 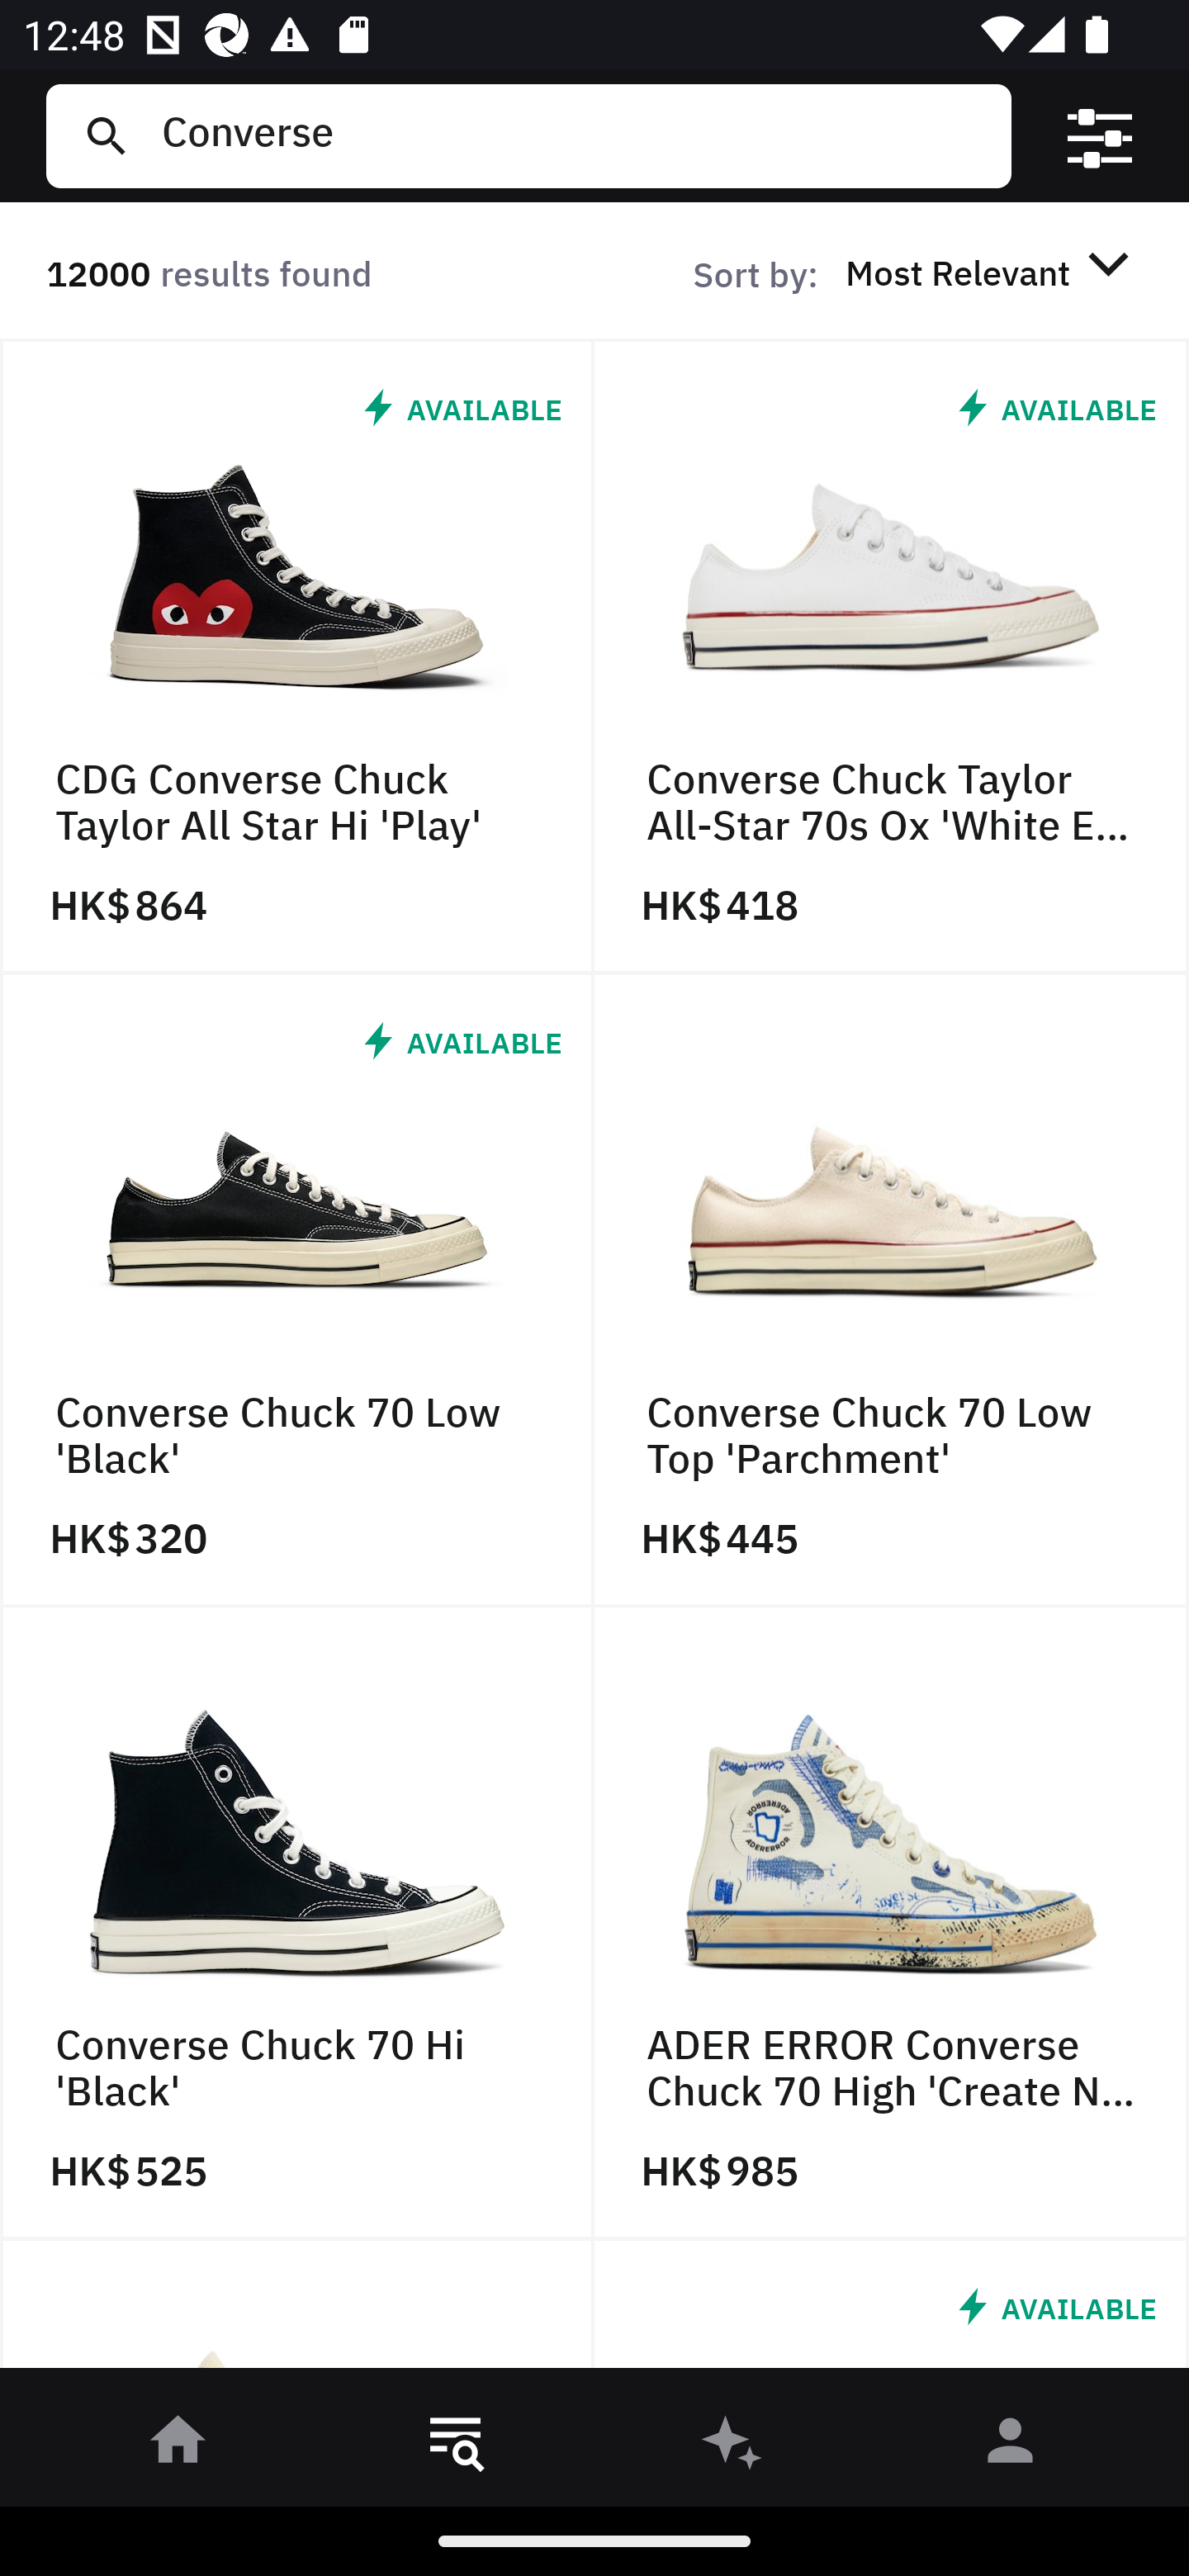 I want to click on Most Relevant , so click(x=992, y=272).